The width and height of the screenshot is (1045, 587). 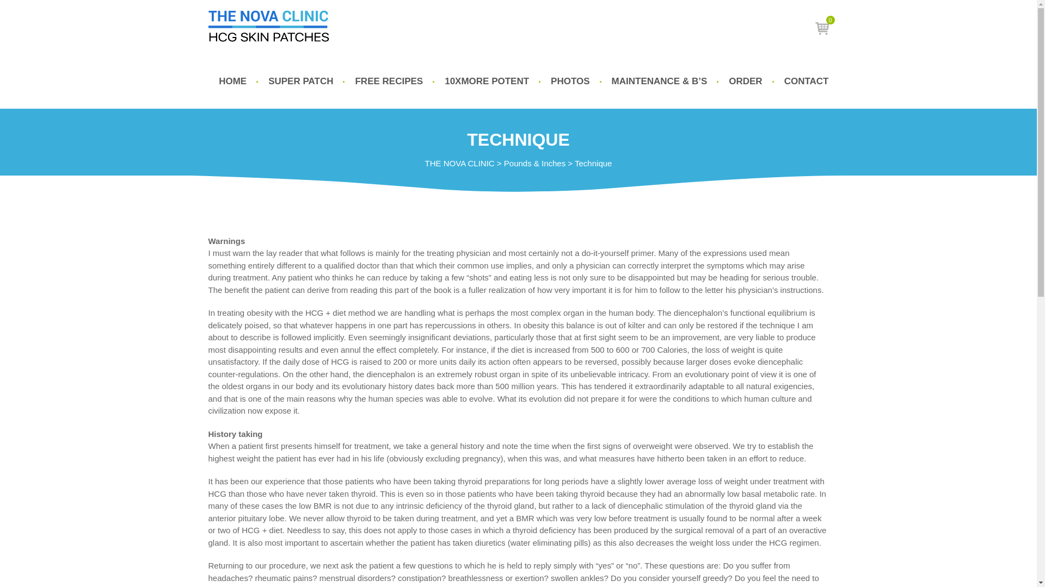 What do you see at coordinates (822, 28) in the screenshot?
I see `HOME` at bounding box center [822, 28].